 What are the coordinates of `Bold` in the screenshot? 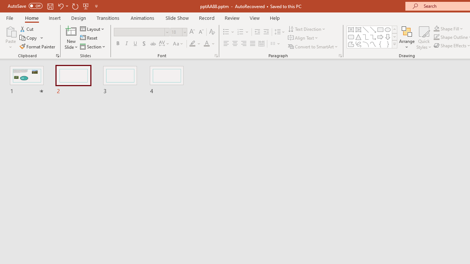 It's located at (117, 44).